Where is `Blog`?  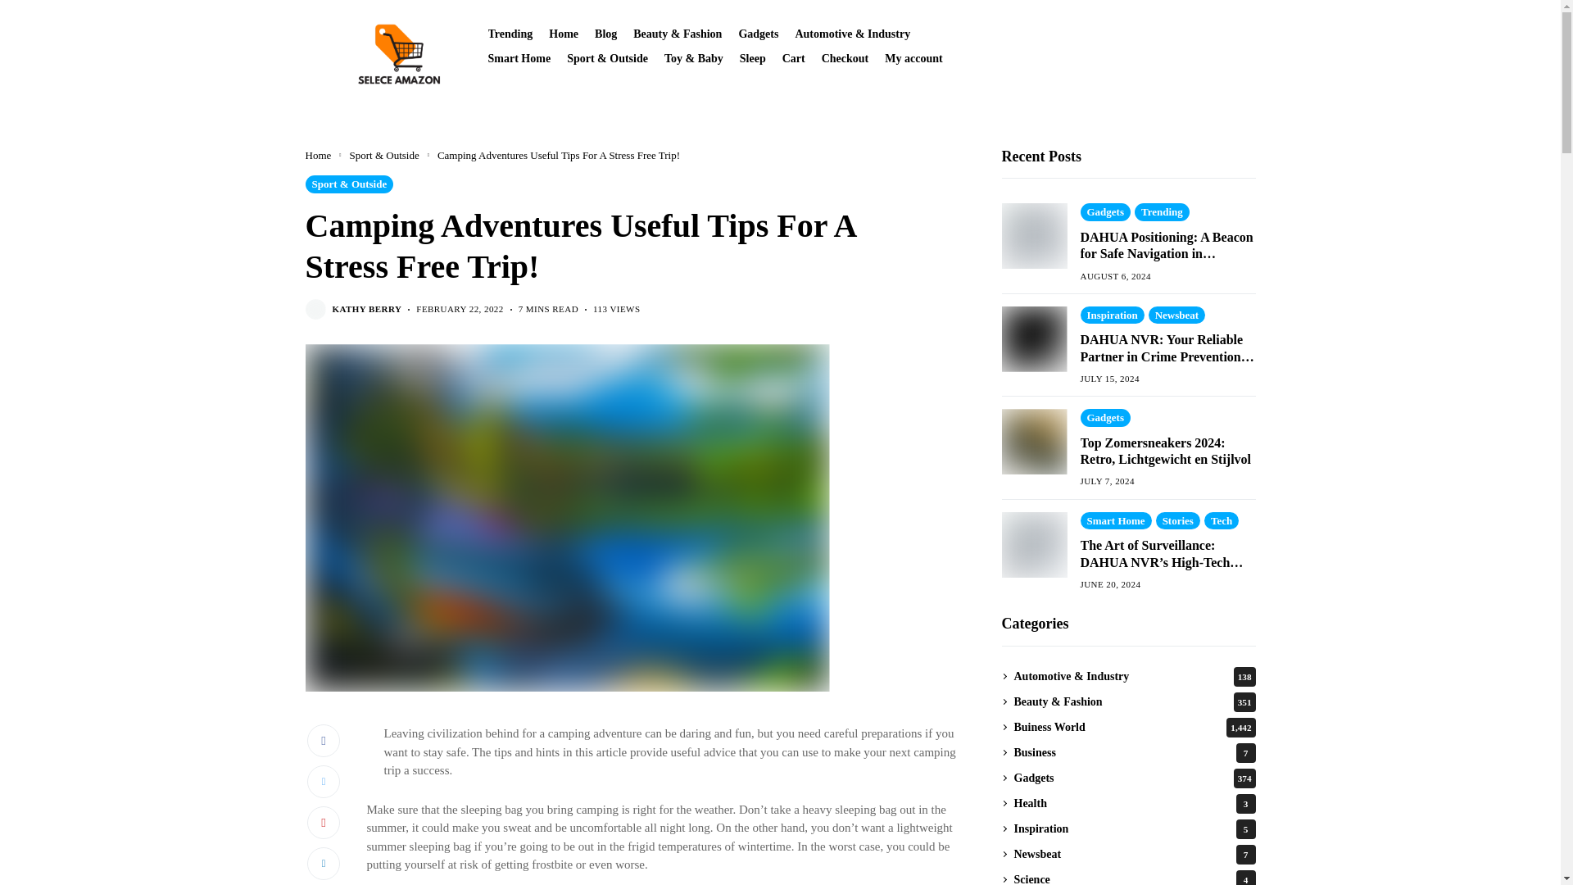
Blog is located at coordinates (605, 33).